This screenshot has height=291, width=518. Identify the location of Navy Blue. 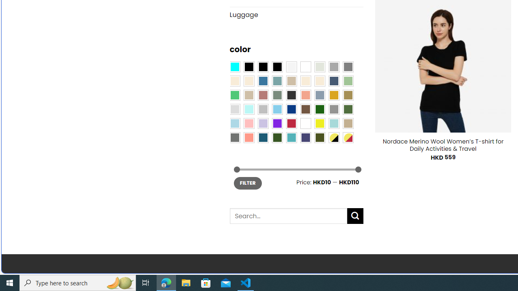
(291, 109).